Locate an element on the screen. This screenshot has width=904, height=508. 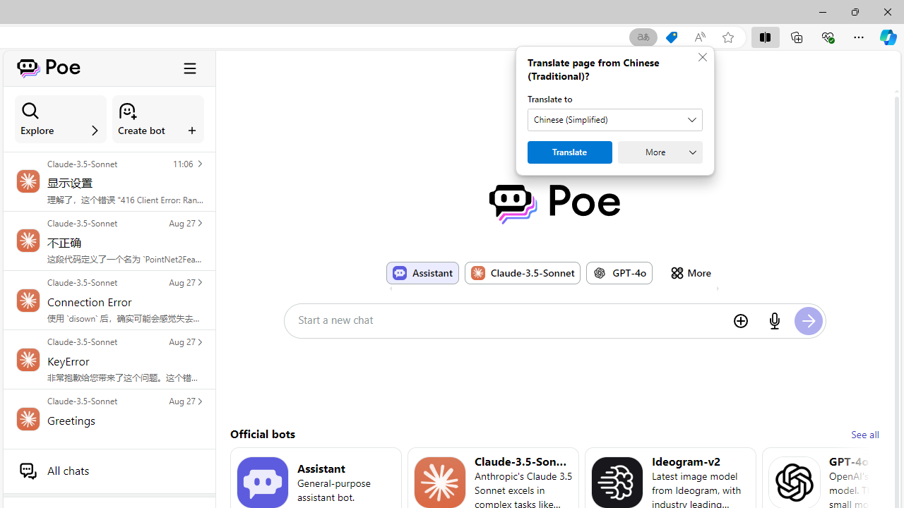
Create bot is located at coordinates (158, 119).